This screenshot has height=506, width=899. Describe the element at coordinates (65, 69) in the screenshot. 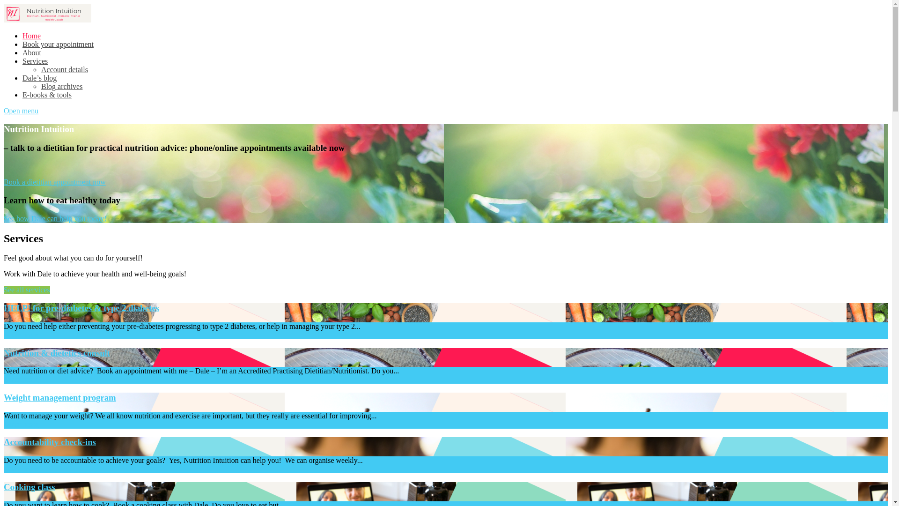

I see `Account details` at that location.